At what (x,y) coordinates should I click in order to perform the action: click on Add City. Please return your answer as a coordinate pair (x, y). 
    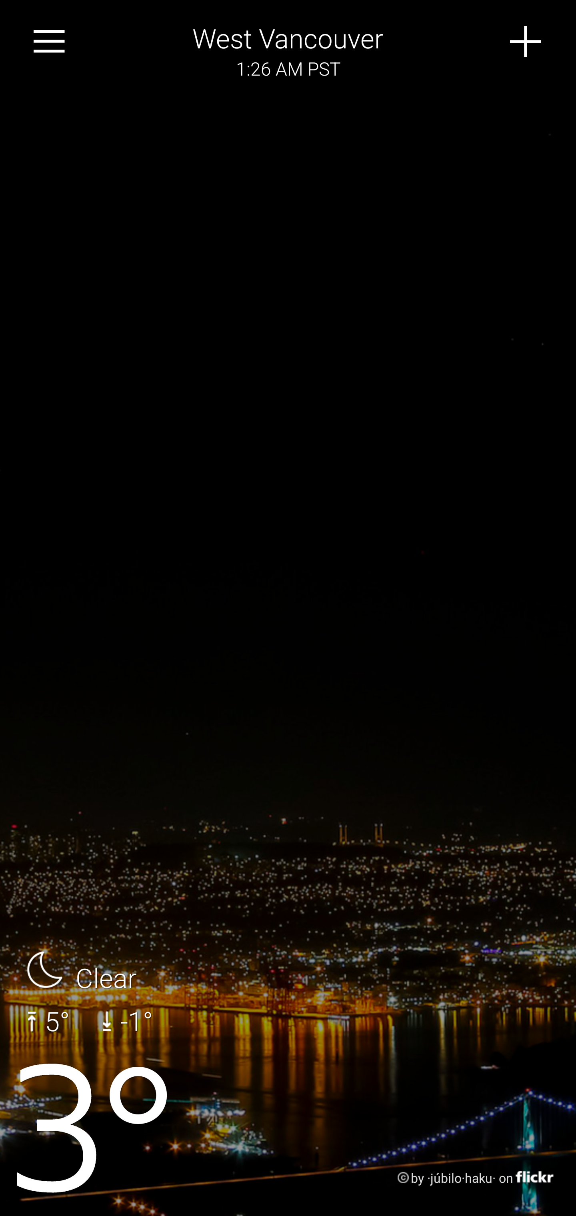
    Looking at the image, I should click on (526, 42).